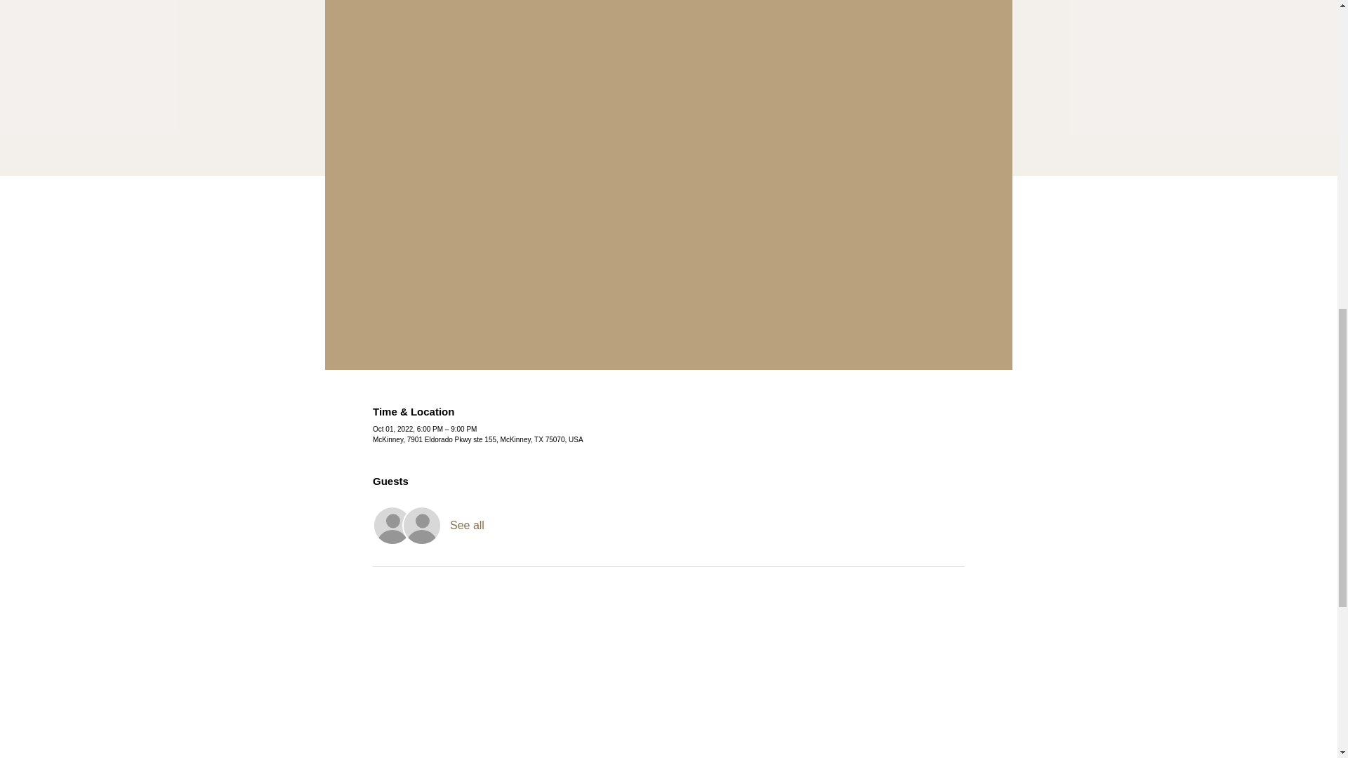 The image size is (1348, 758). What do you see at coordinates (467, 525) in the screenshot?
I see `See all` at bounding box center [467, 525].